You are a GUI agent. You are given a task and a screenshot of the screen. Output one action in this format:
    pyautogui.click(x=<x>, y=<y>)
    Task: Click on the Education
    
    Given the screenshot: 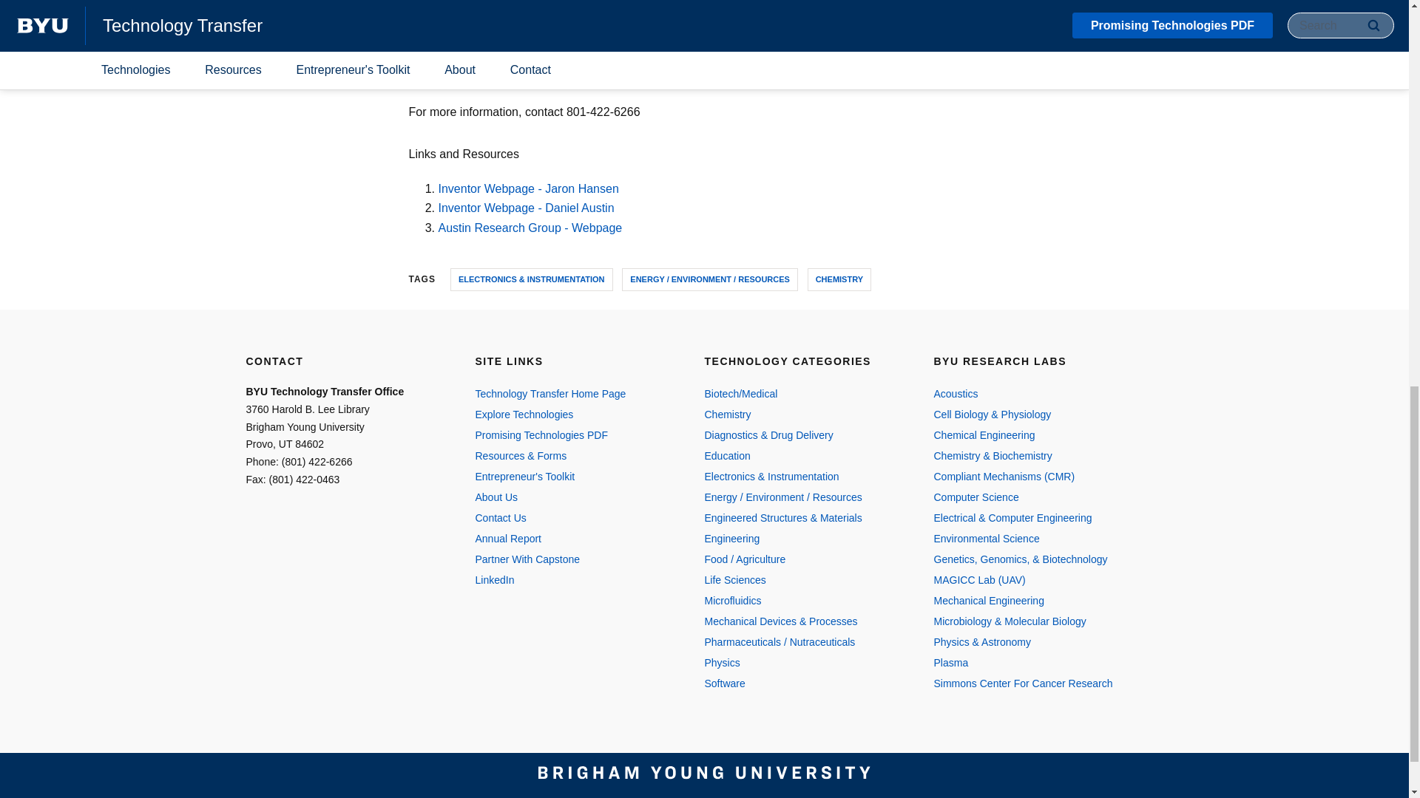 What is the action you would take?
    pyautogui.click(x=803, y=455)
    